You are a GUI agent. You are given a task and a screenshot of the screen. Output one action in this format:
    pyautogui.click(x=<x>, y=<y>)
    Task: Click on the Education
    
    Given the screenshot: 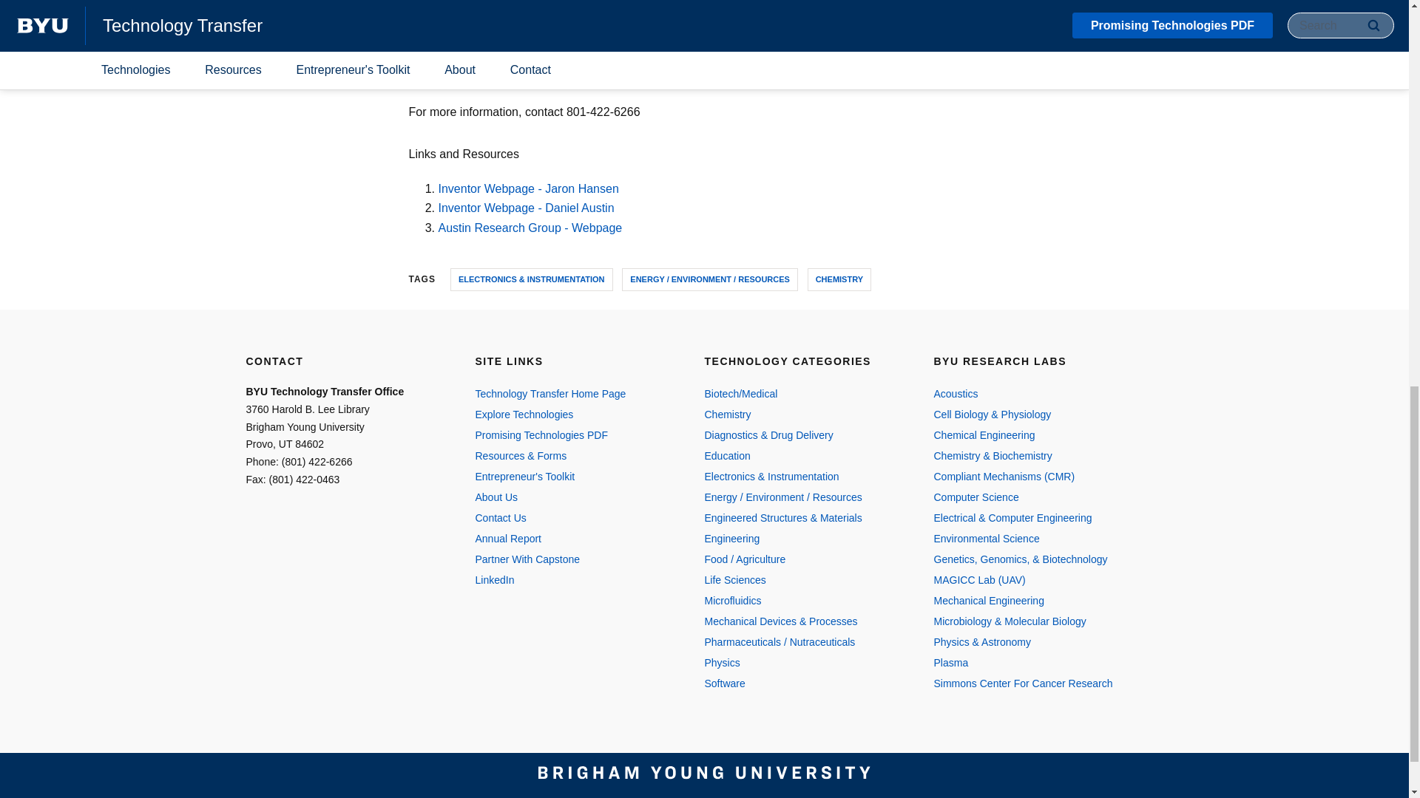 What is the action you would take?
    pyautogui.click(x=803, y=455)
    